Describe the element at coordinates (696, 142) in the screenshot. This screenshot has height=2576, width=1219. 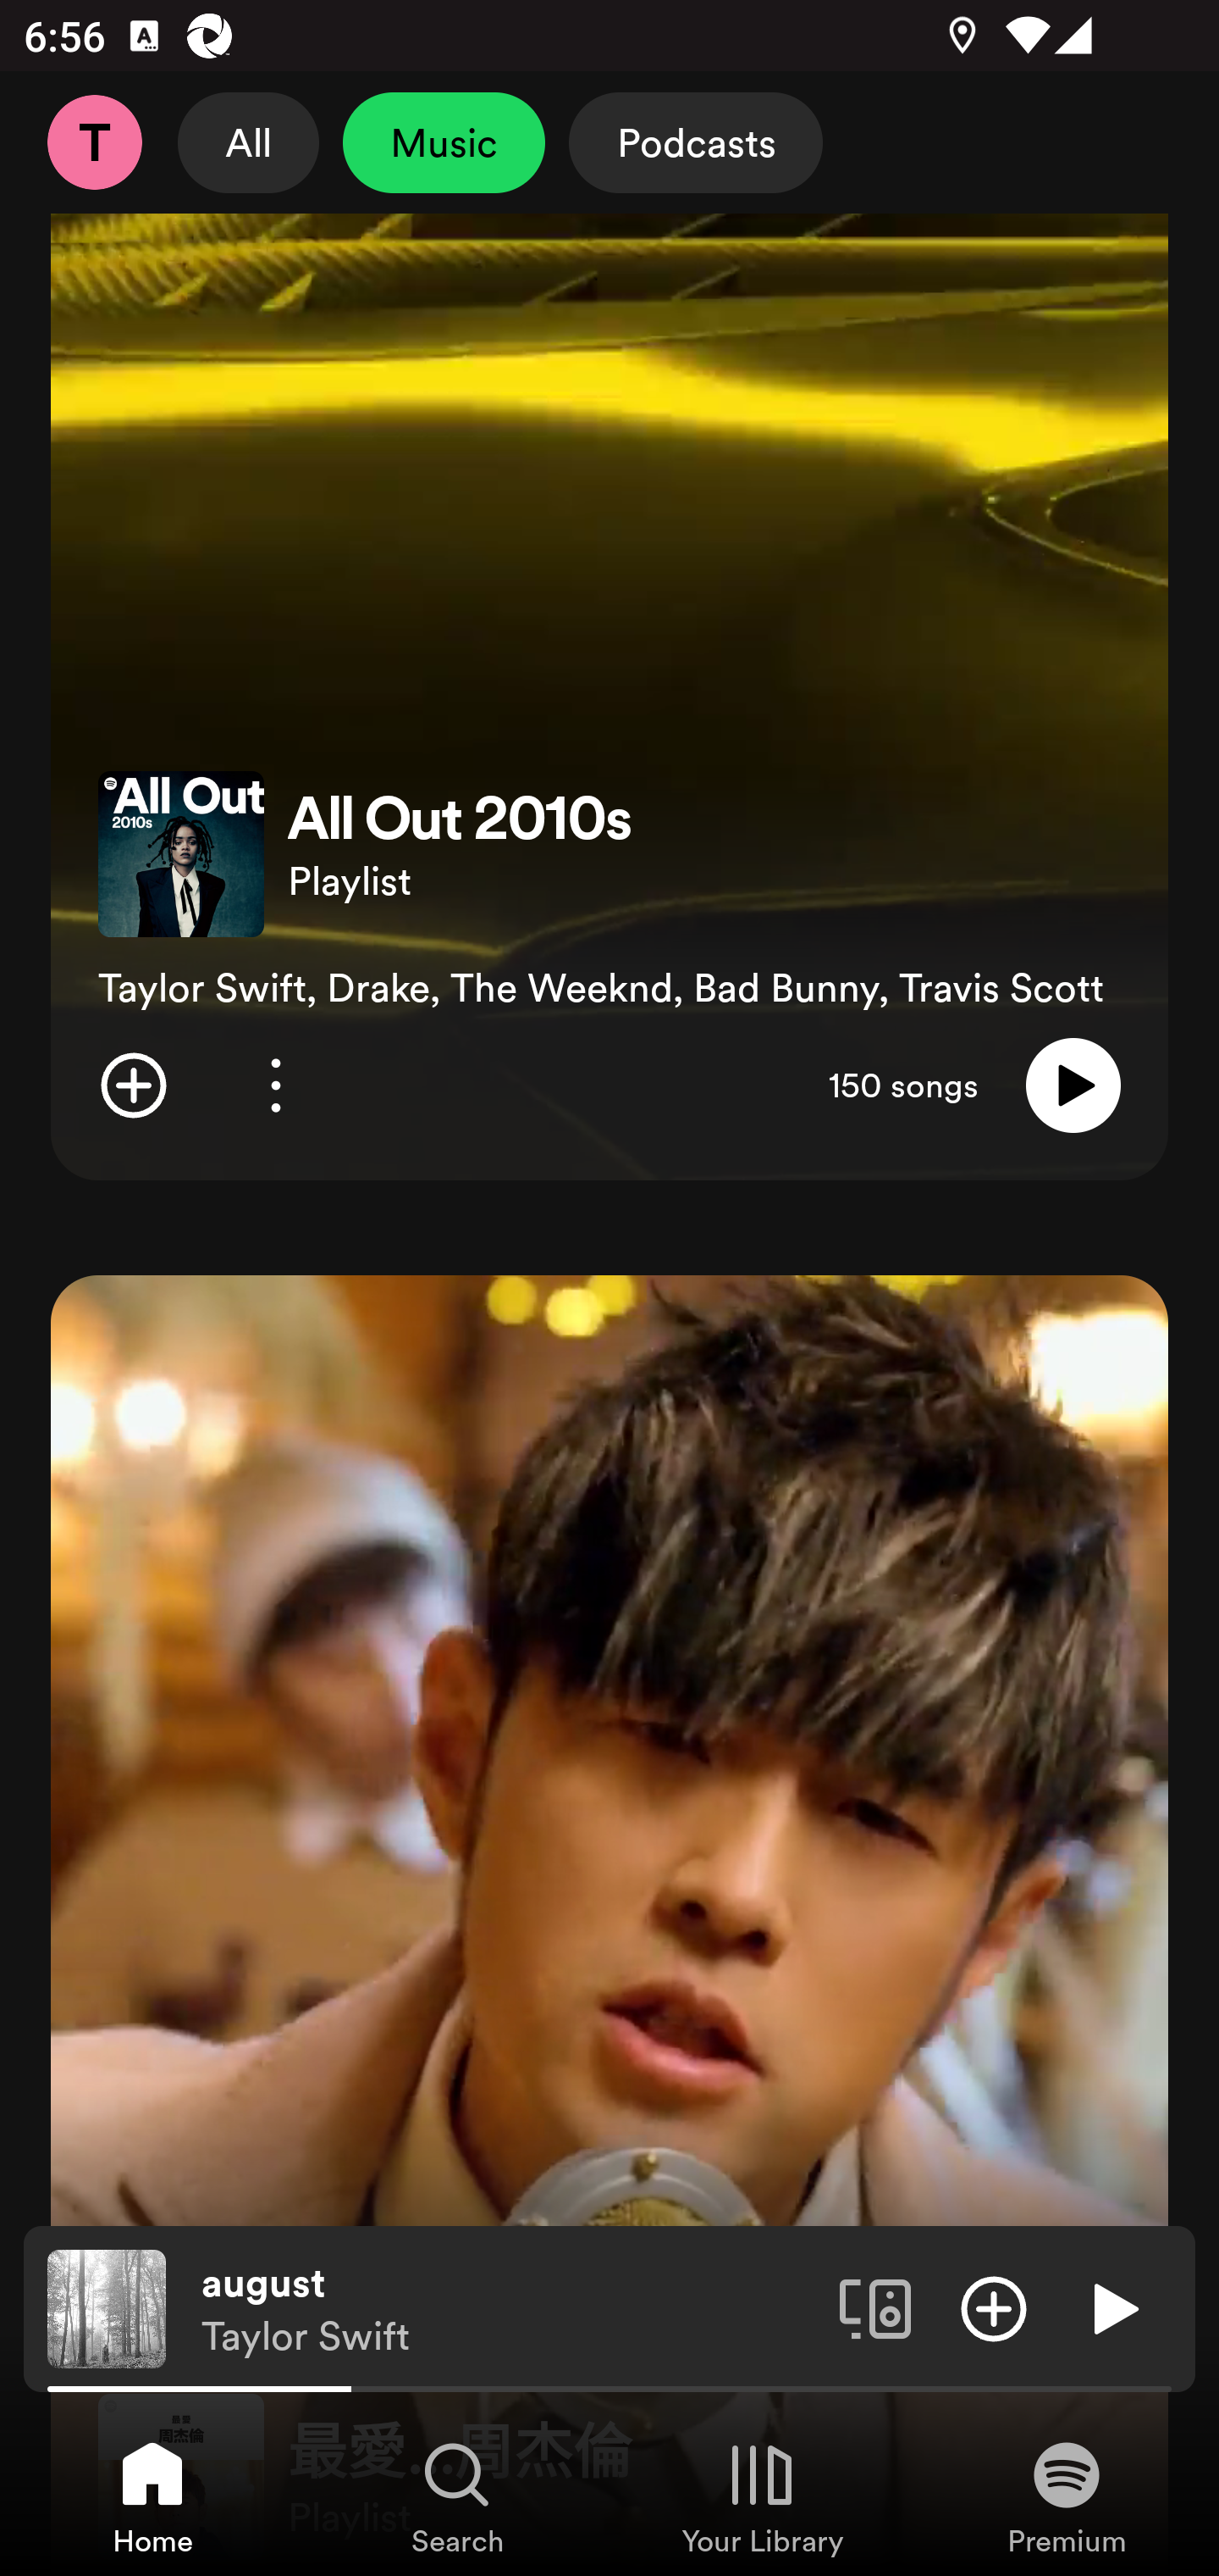
I see `Podcasts Select Podcasts` at that location.